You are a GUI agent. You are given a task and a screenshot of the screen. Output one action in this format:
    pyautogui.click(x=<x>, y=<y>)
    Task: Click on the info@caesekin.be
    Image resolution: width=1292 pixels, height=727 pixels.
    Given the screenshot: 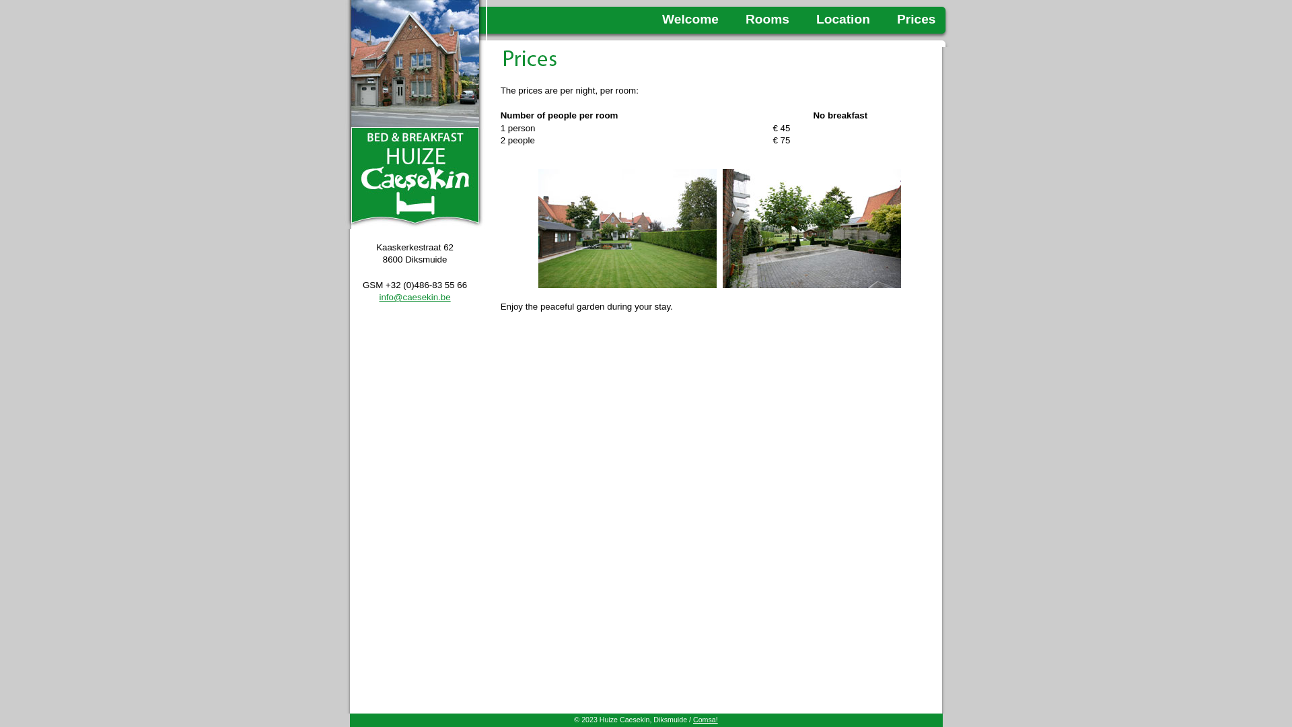 What is the action you would take?
    pyautogui.click(x=415, y=298)
    